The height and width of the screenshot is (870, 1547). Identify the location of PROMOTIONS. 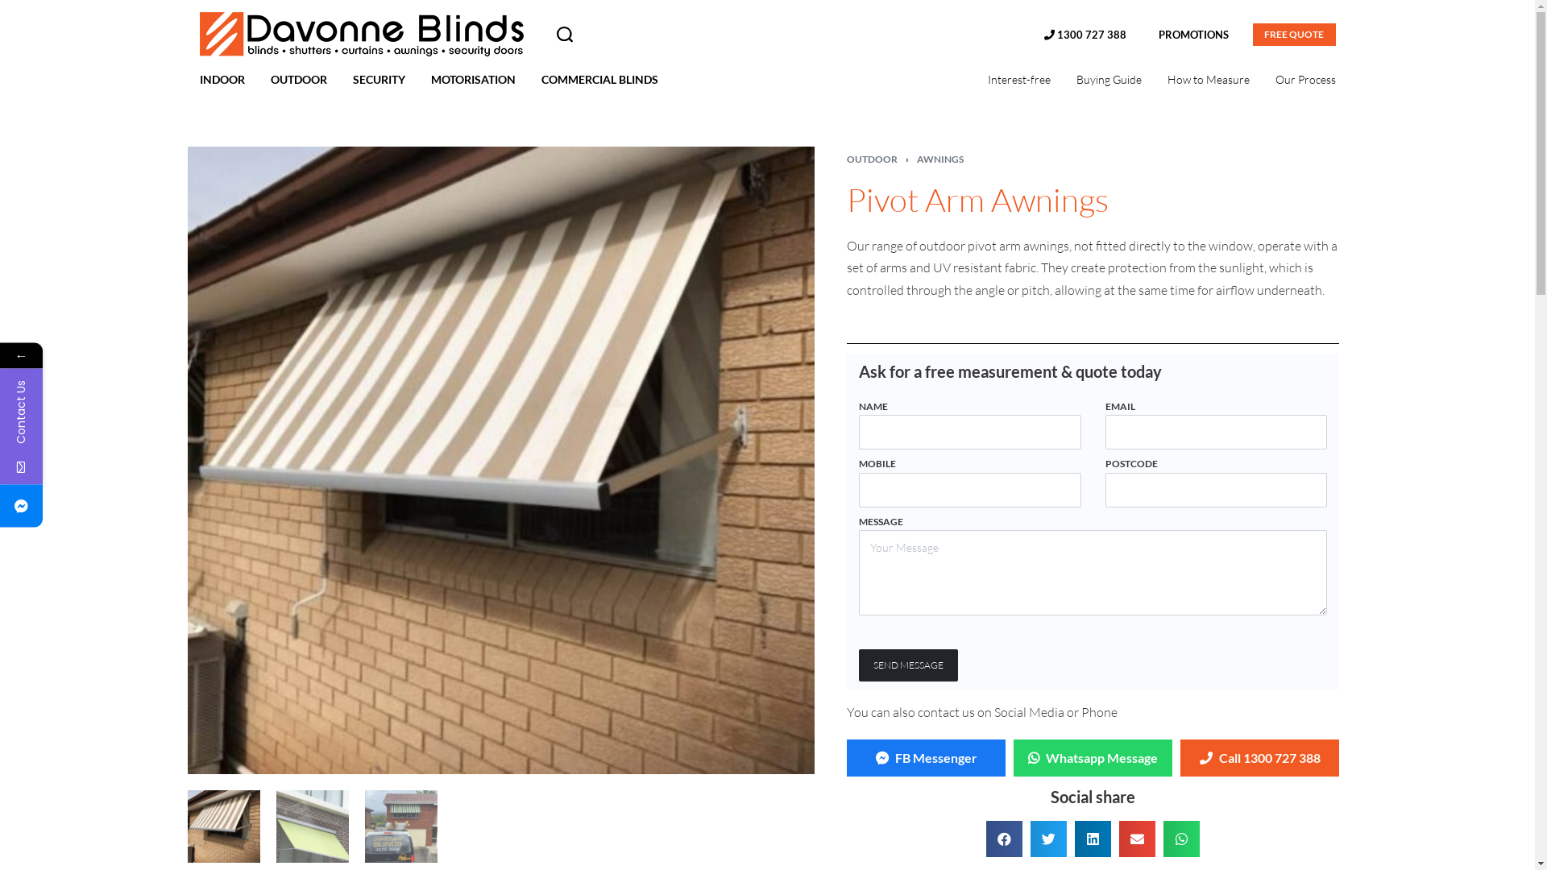
(1194, 35).